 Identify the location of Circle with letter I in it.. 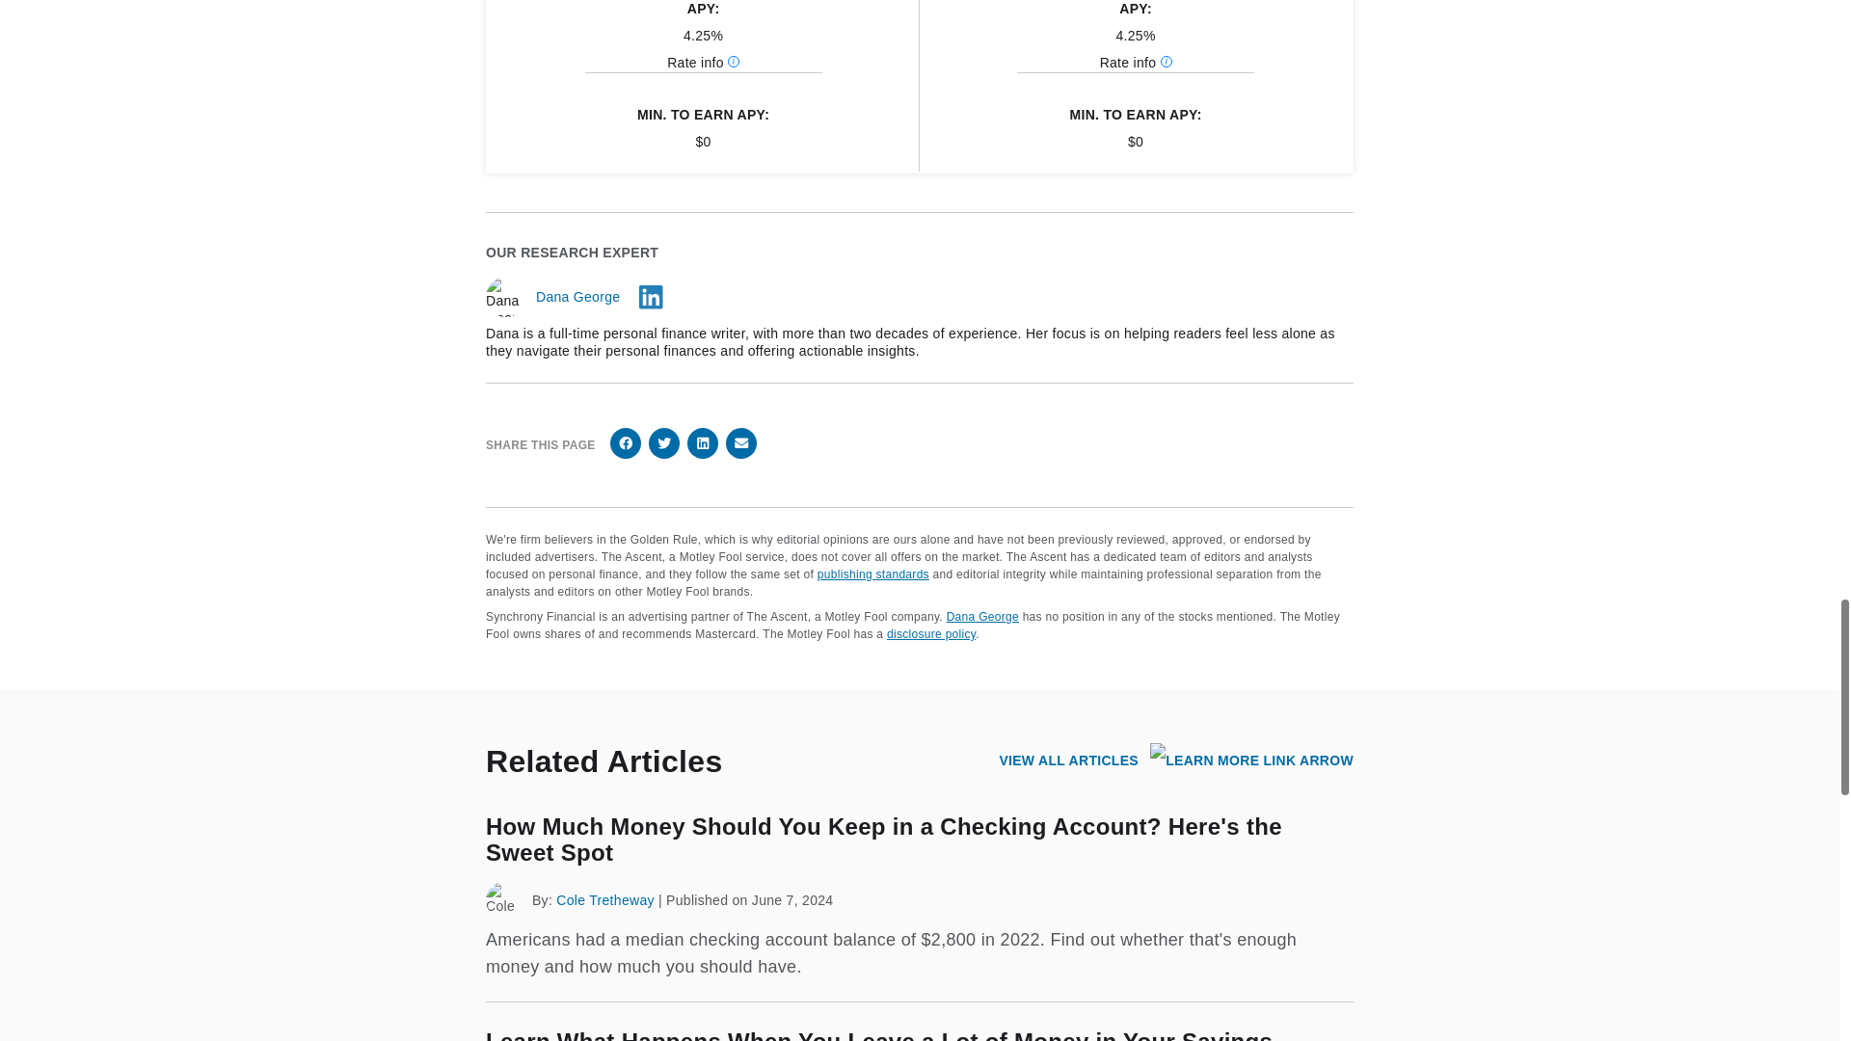
(1166, 62).